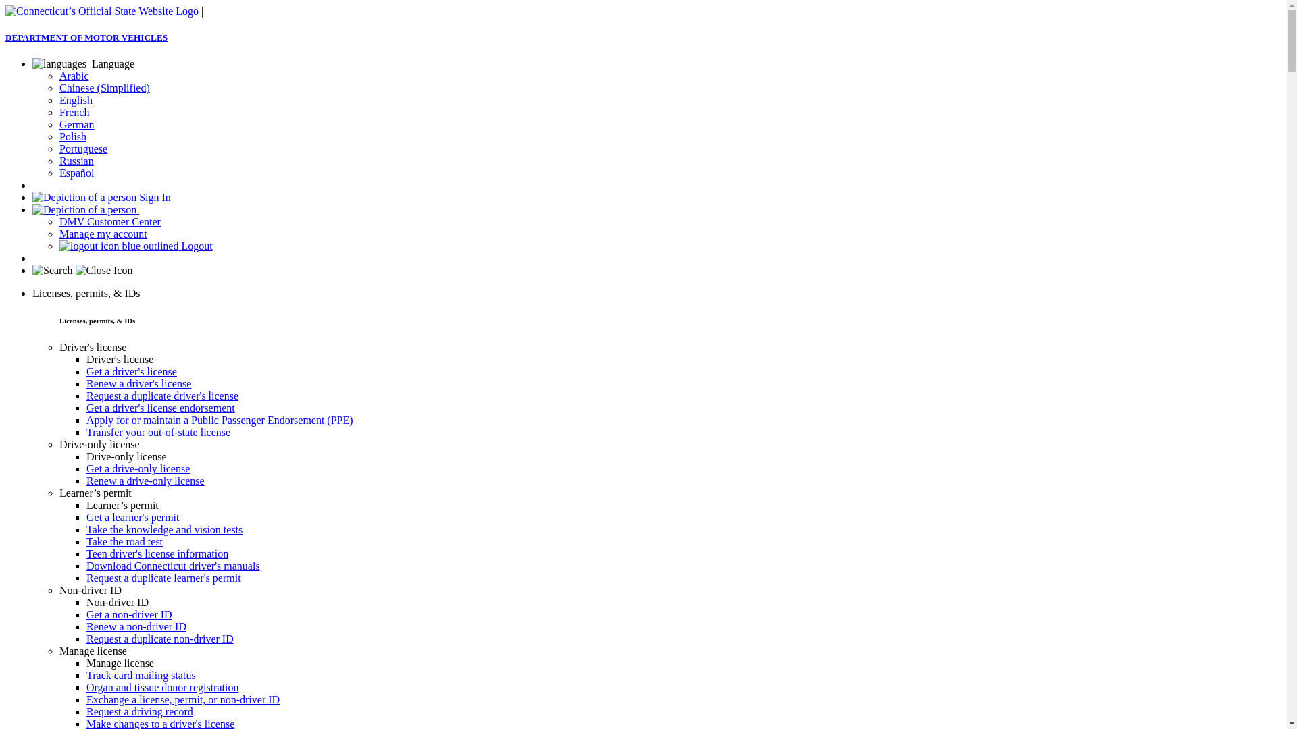  I want to click on Arabic, so click(74, 76).